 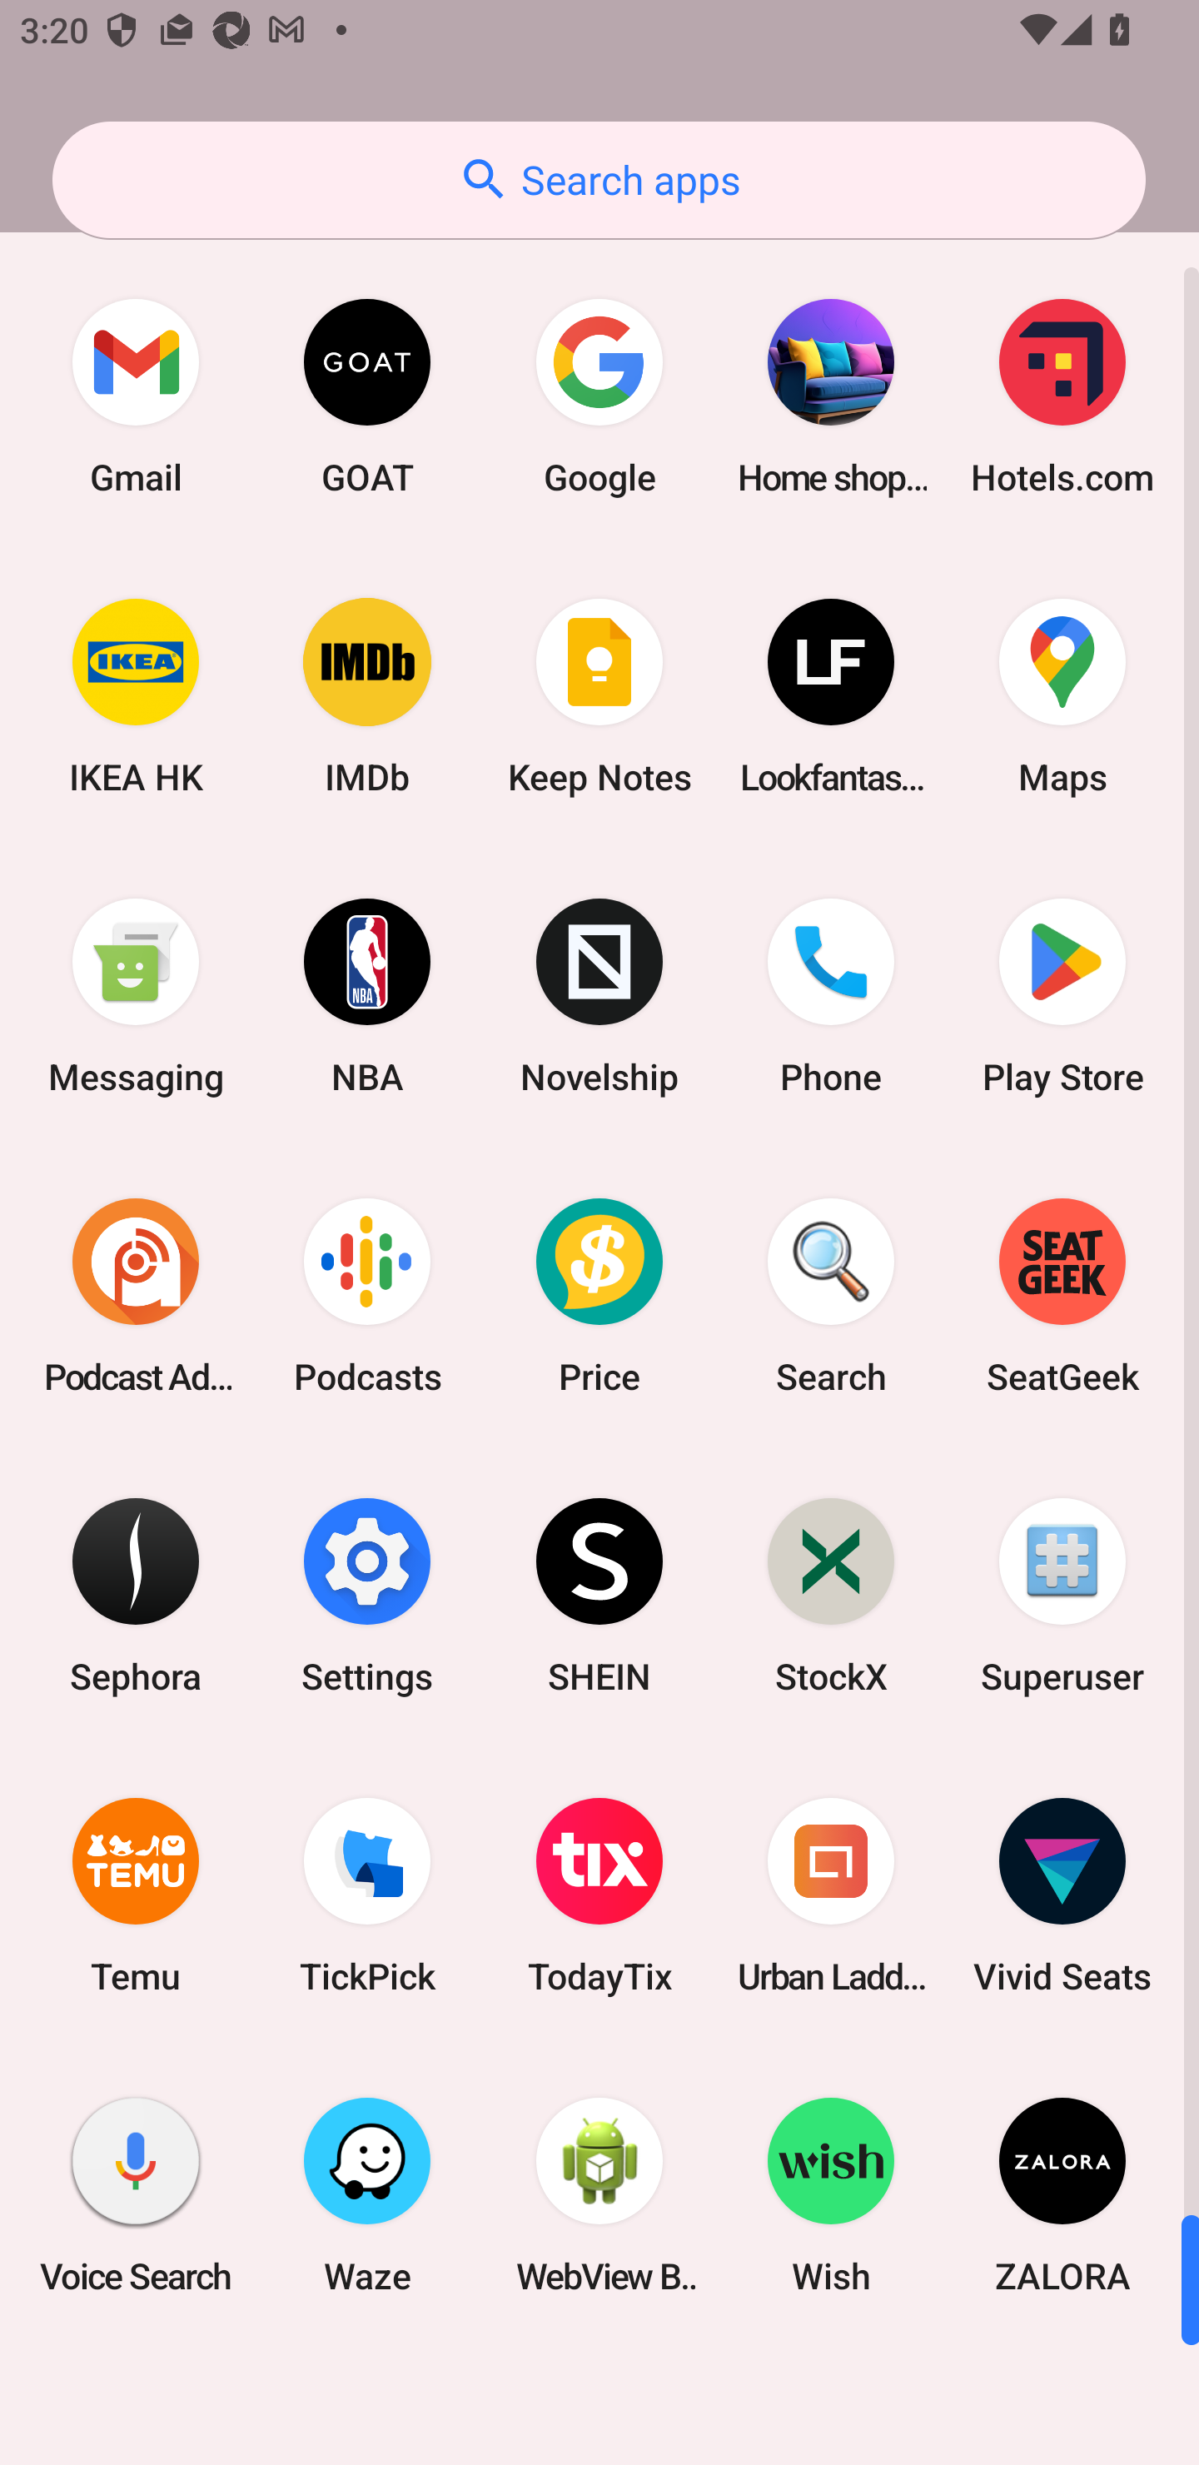 I want to click on   Search apps, so click(x=599, y=180).